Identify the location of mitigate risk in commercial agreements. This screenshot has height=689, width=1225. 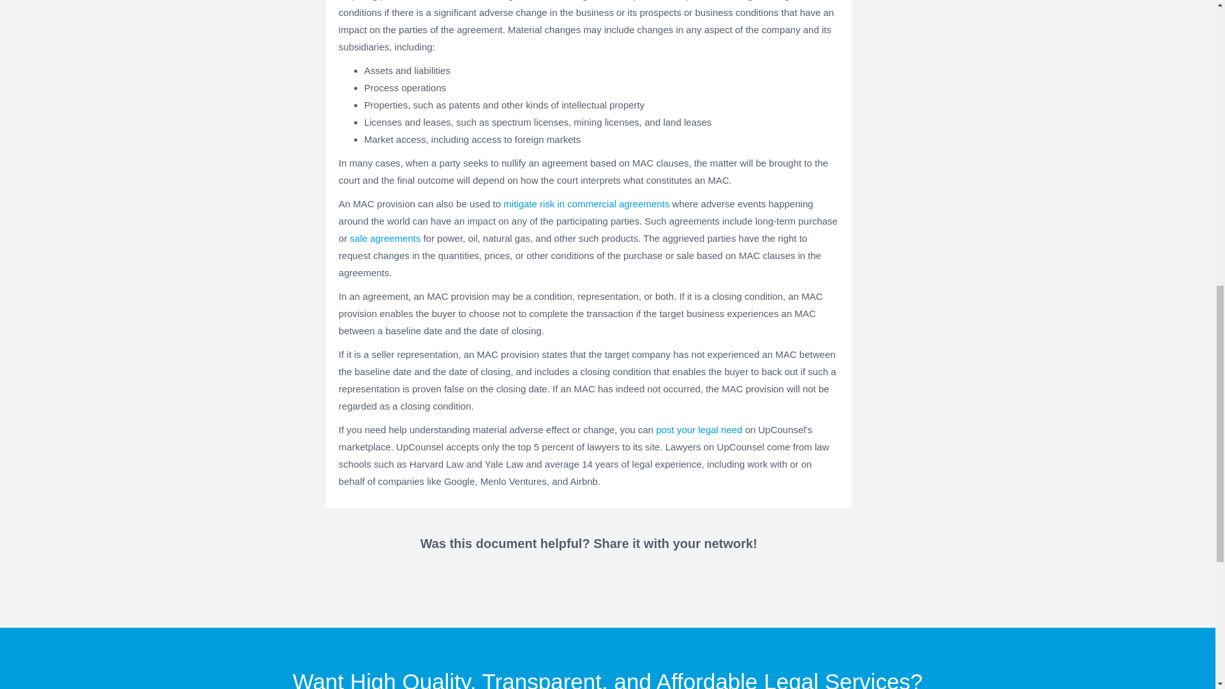
(586, 204).